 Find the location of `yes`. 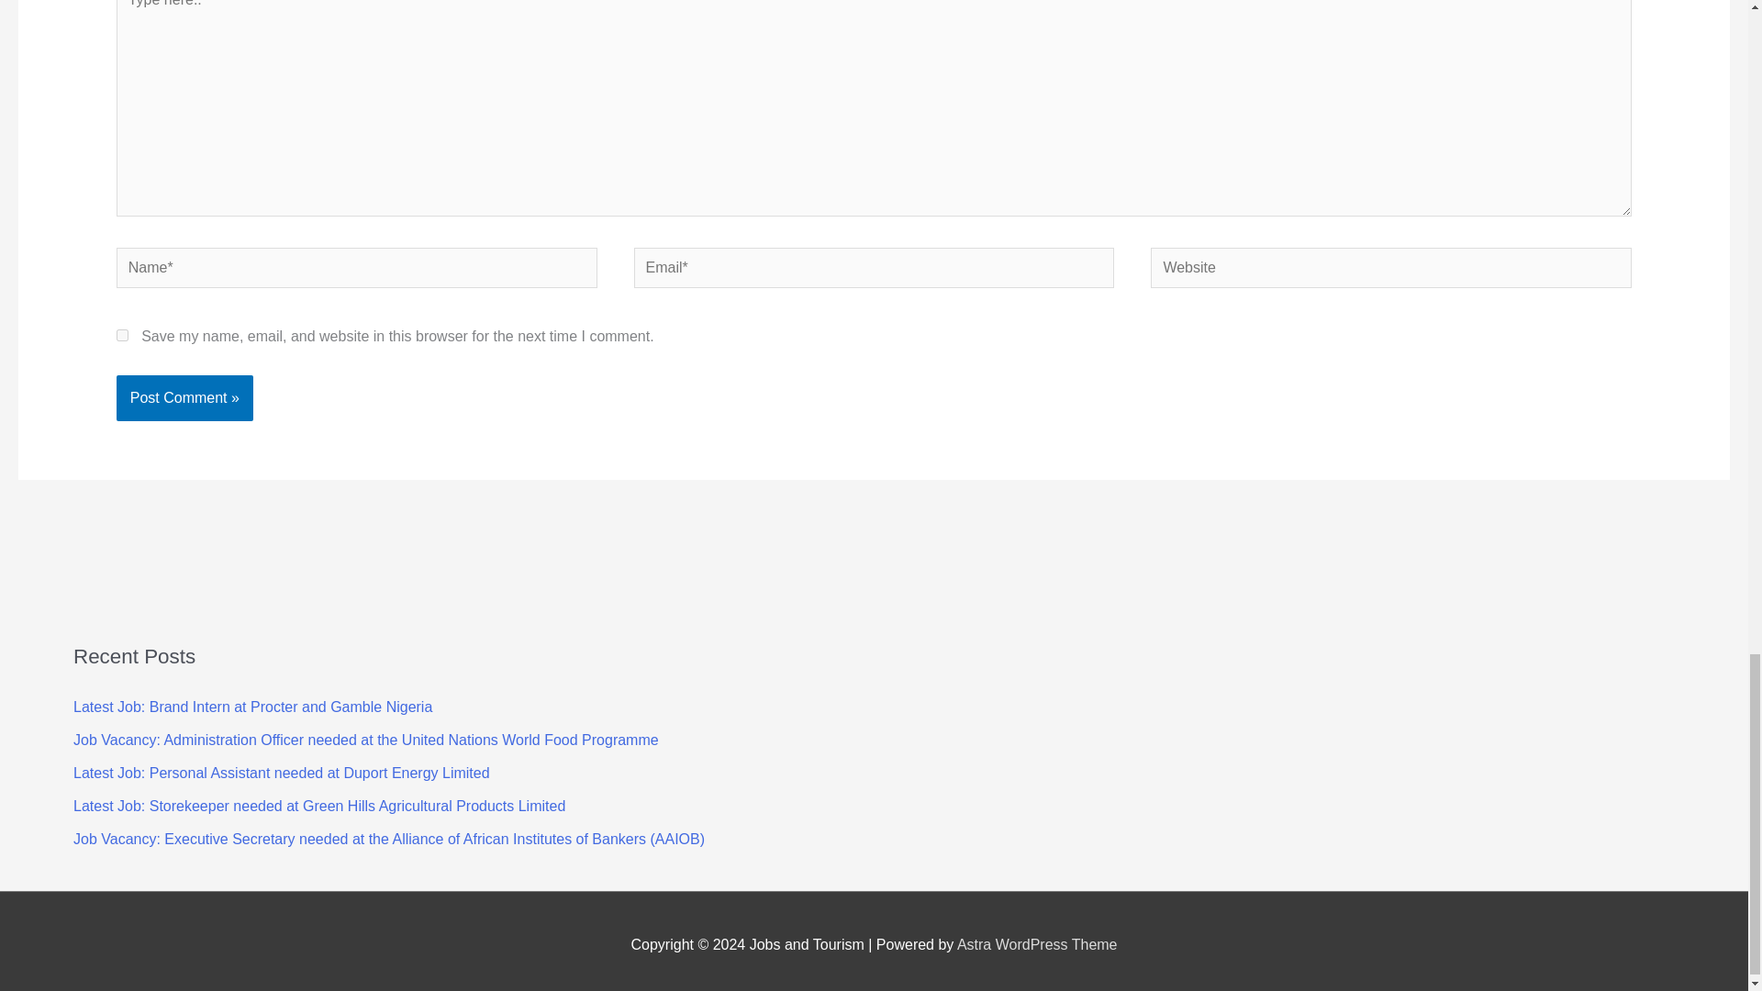

yes is located at coordinates (122, 334).